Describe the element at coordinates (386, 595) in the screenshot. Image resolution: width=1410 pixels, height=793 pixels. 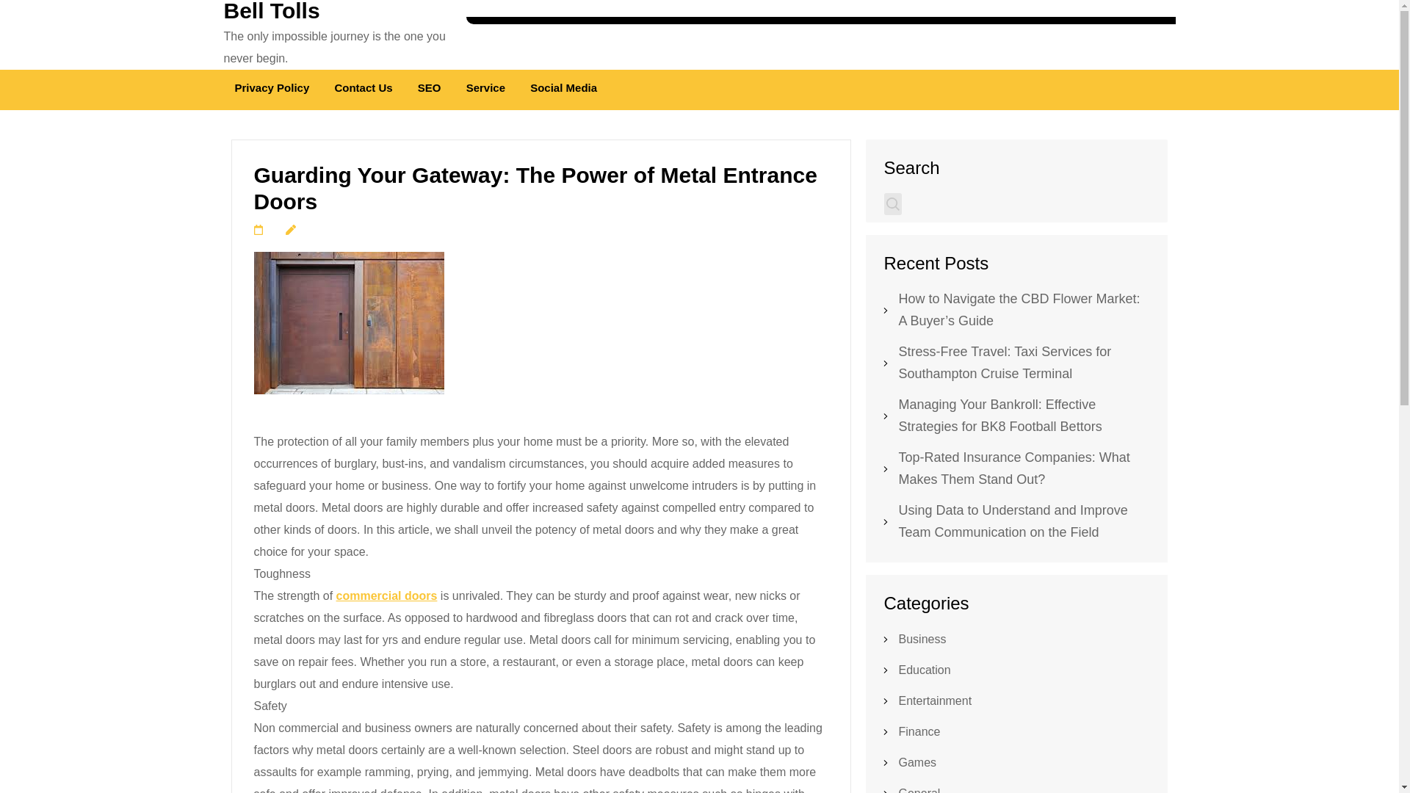
I see `commercial doors` at that location.